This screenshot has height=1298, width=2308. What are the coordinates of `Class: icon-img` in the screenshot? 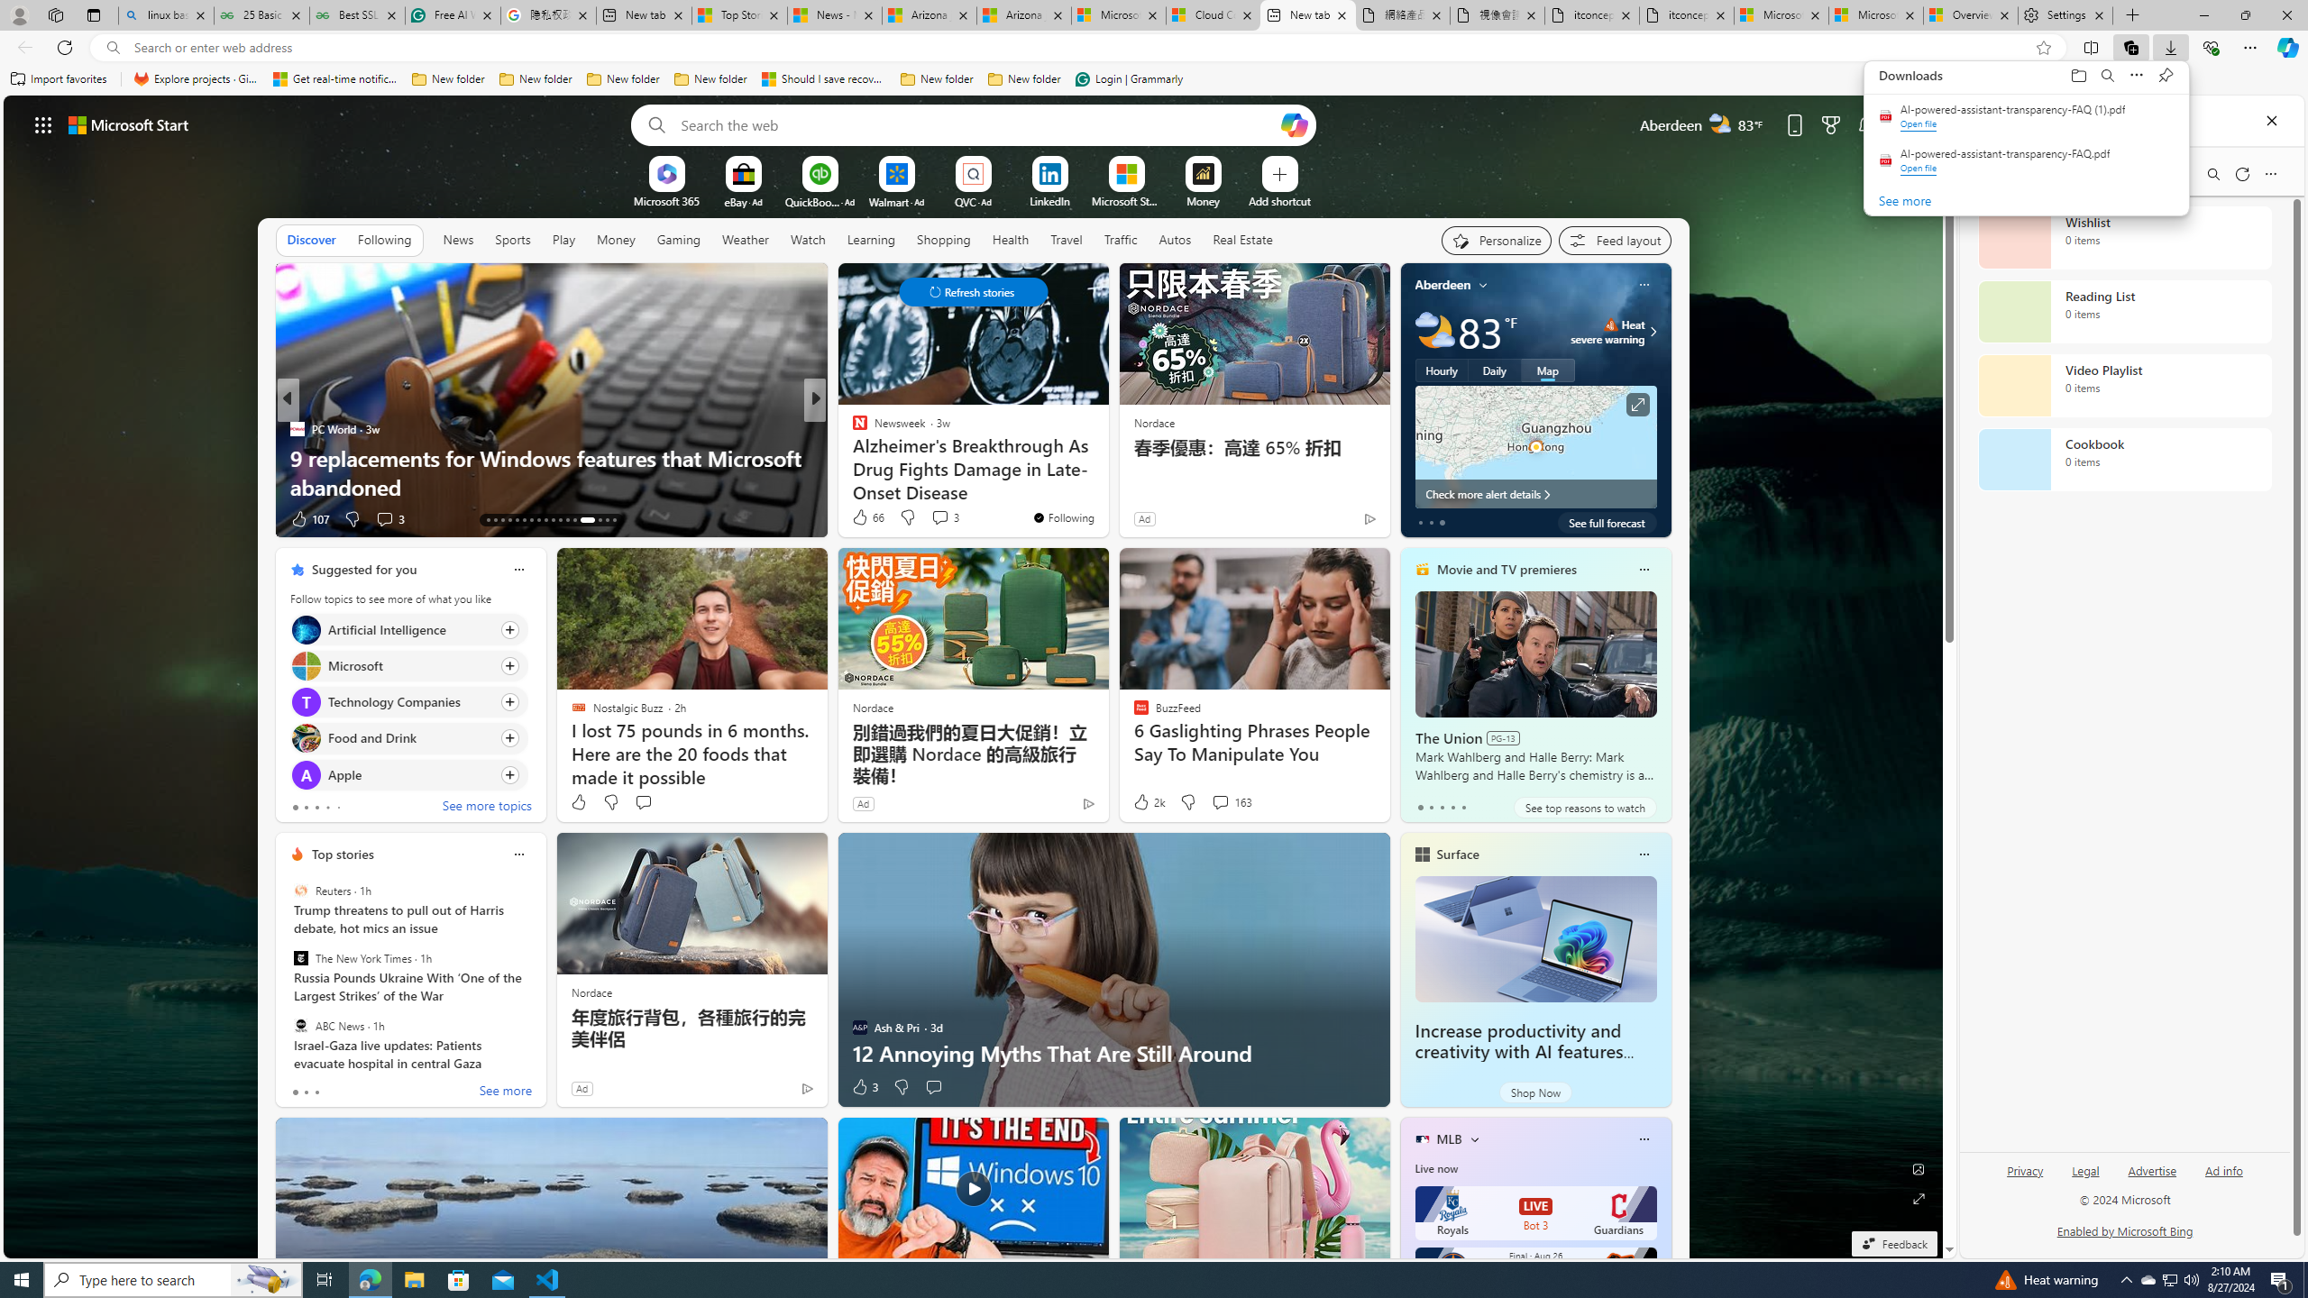 It's located at (1644, 1138).